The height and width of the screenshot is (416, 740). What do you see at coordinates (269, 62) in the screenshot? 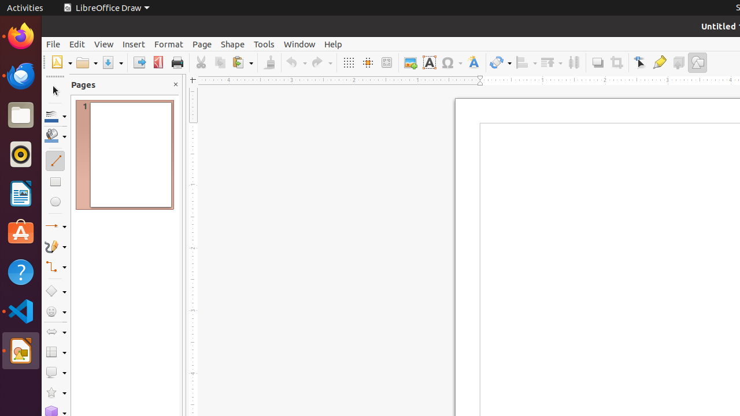
I see `Clone` at bounding box center [269, 62].